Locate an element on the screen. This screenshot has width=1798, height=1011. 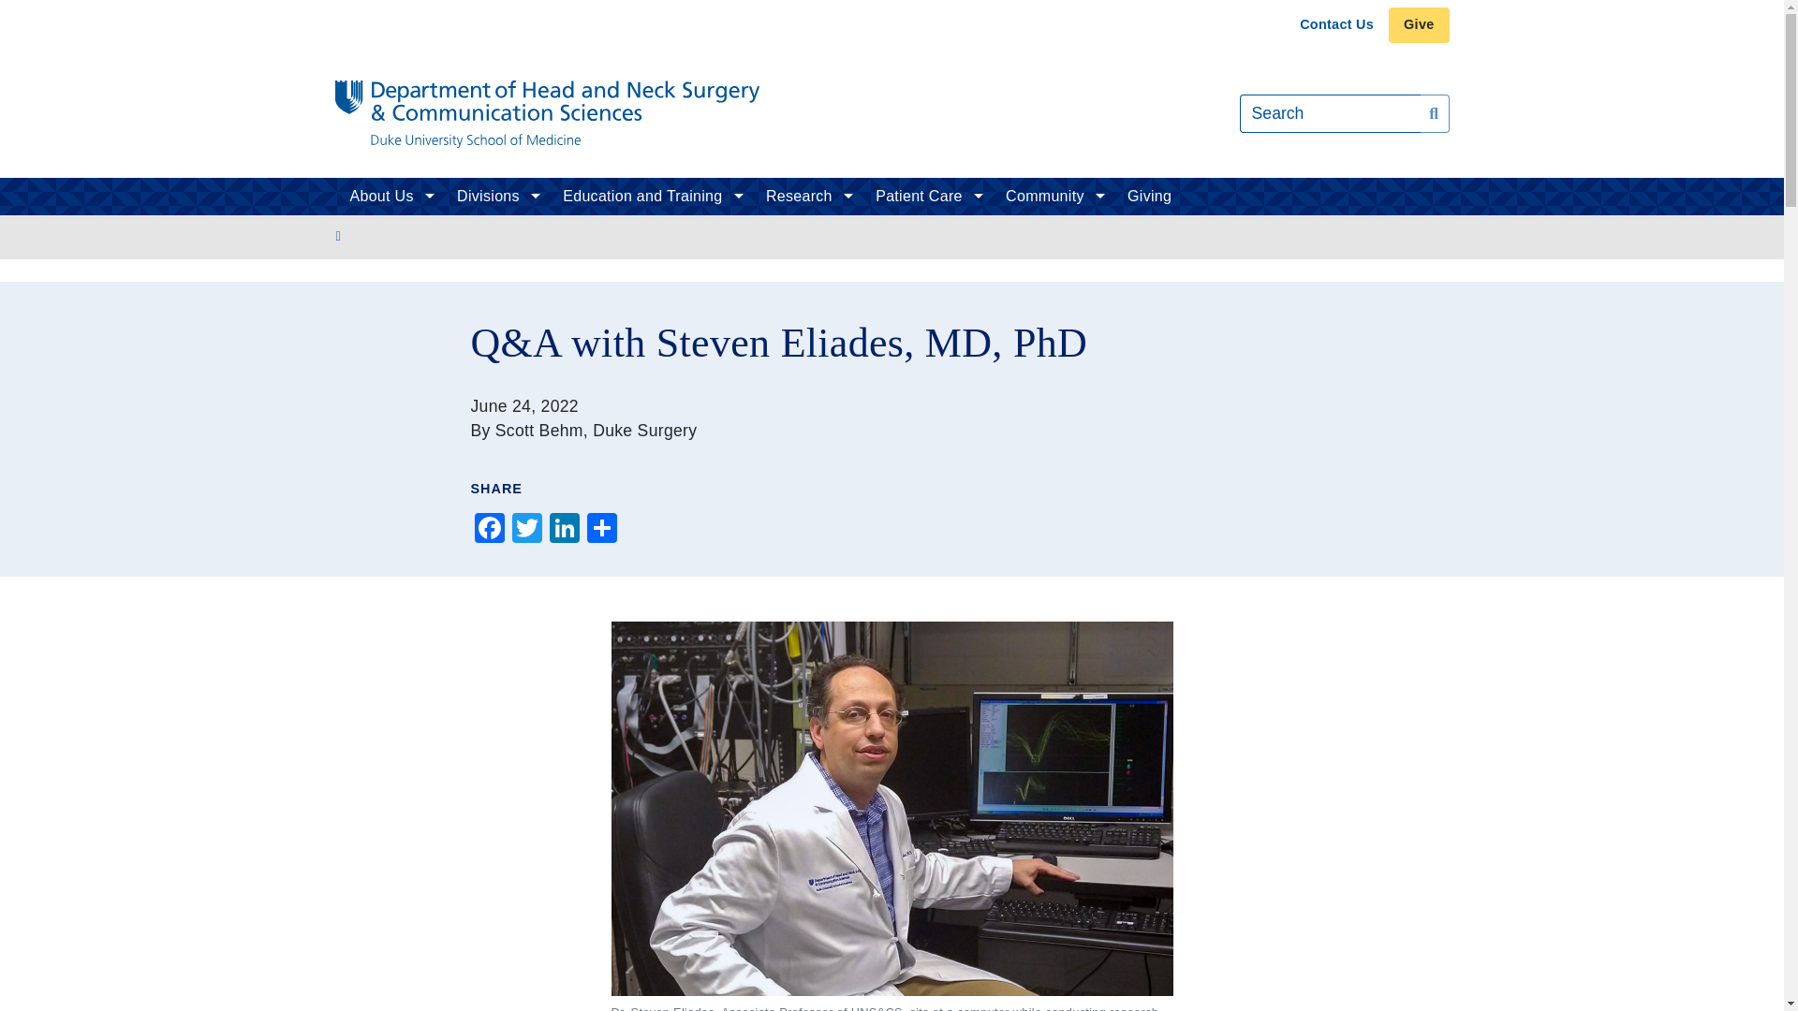
Research is located at coordinates (805, 197).